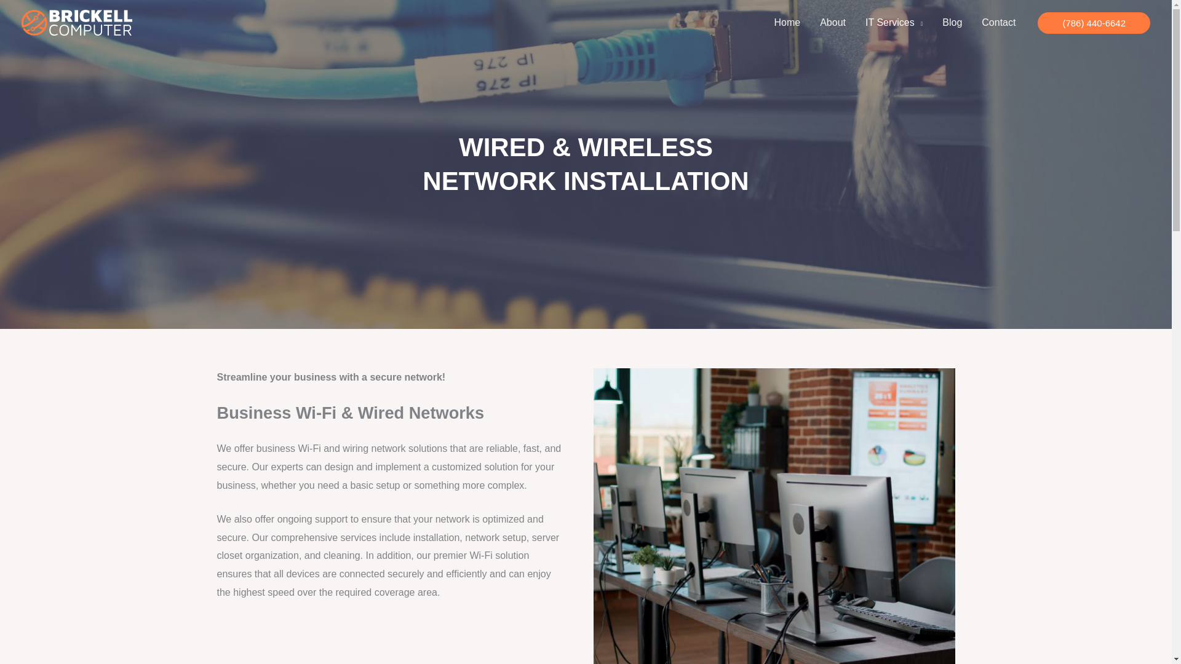 The image size is (1181, 664). Describe the element at coordinates (998, 23) in the screenshot. I see `Contact` at that location.